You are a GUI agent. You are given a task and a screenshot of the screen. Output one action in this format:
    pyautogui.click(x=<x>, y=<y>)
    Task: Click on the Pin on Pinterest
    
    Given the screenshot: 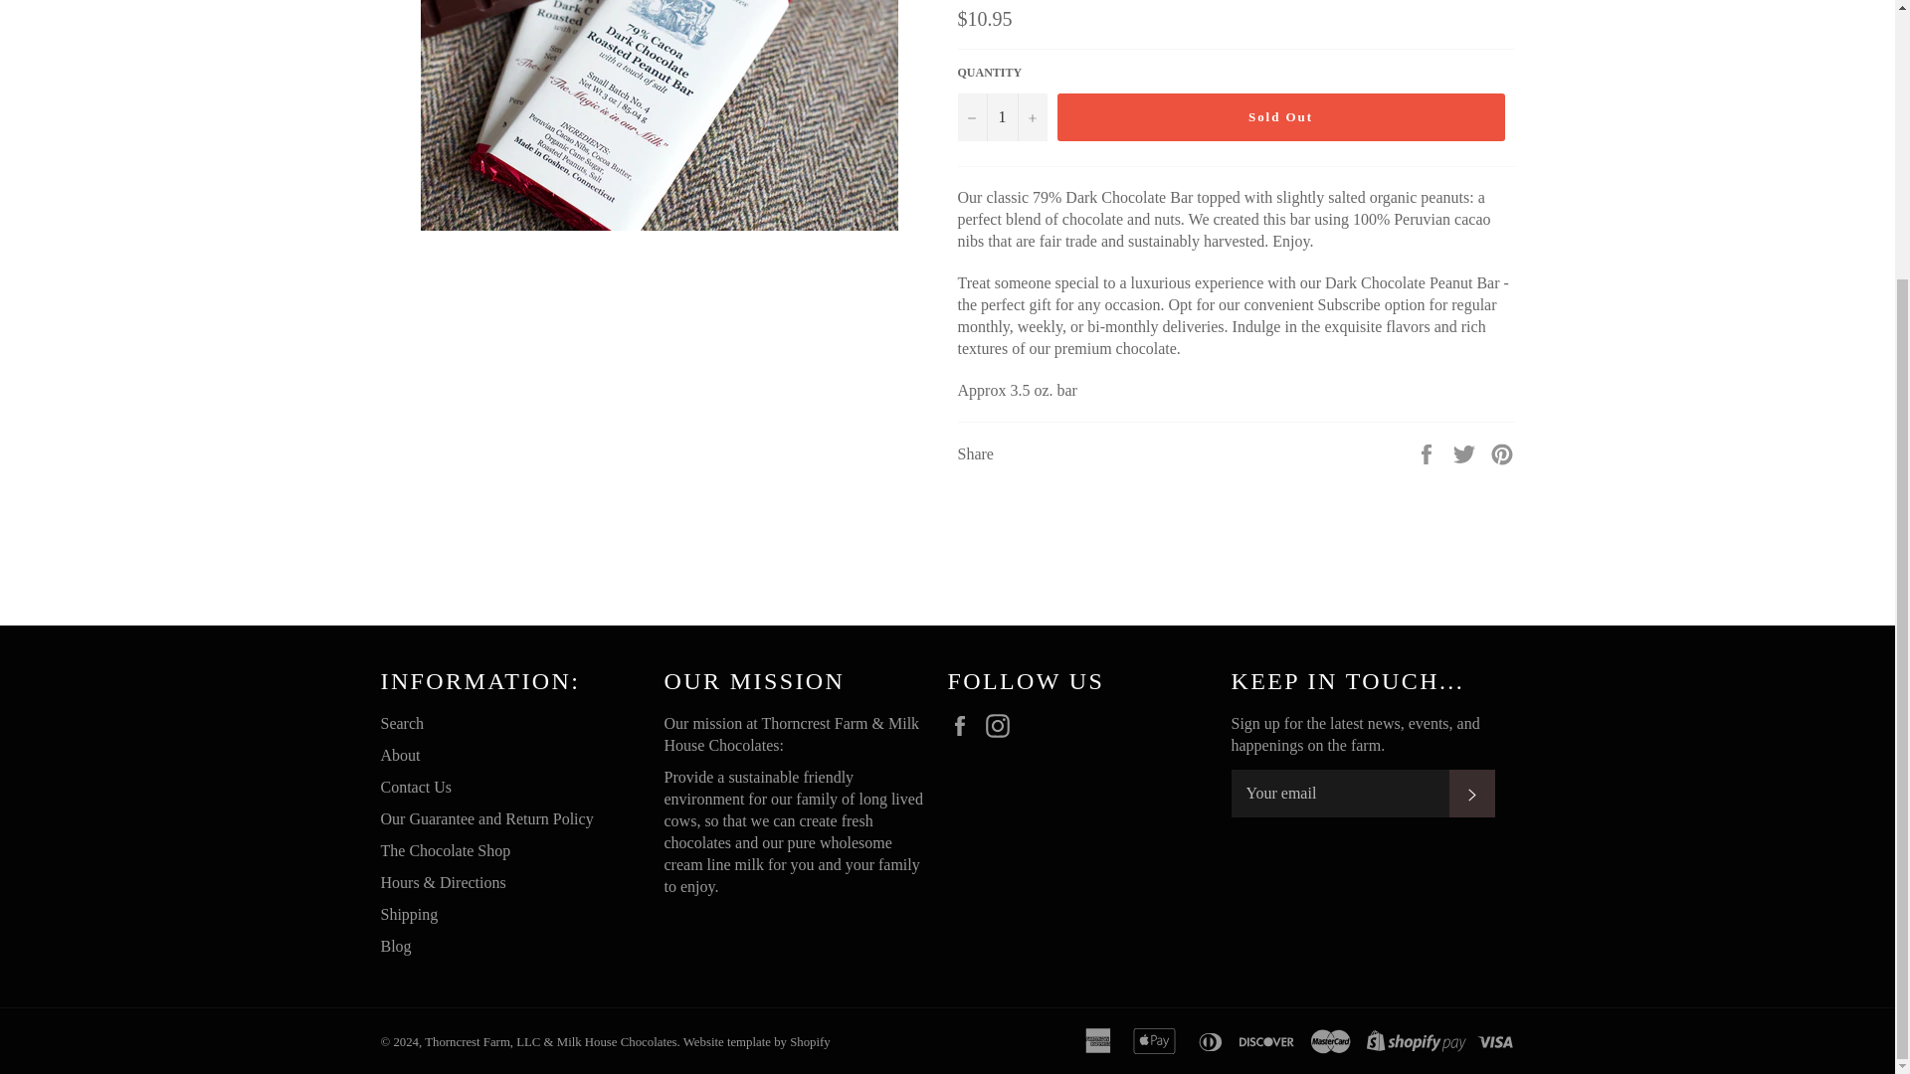 What is the action you would take?
    pyautogui.click(x=1502, y=453)
    